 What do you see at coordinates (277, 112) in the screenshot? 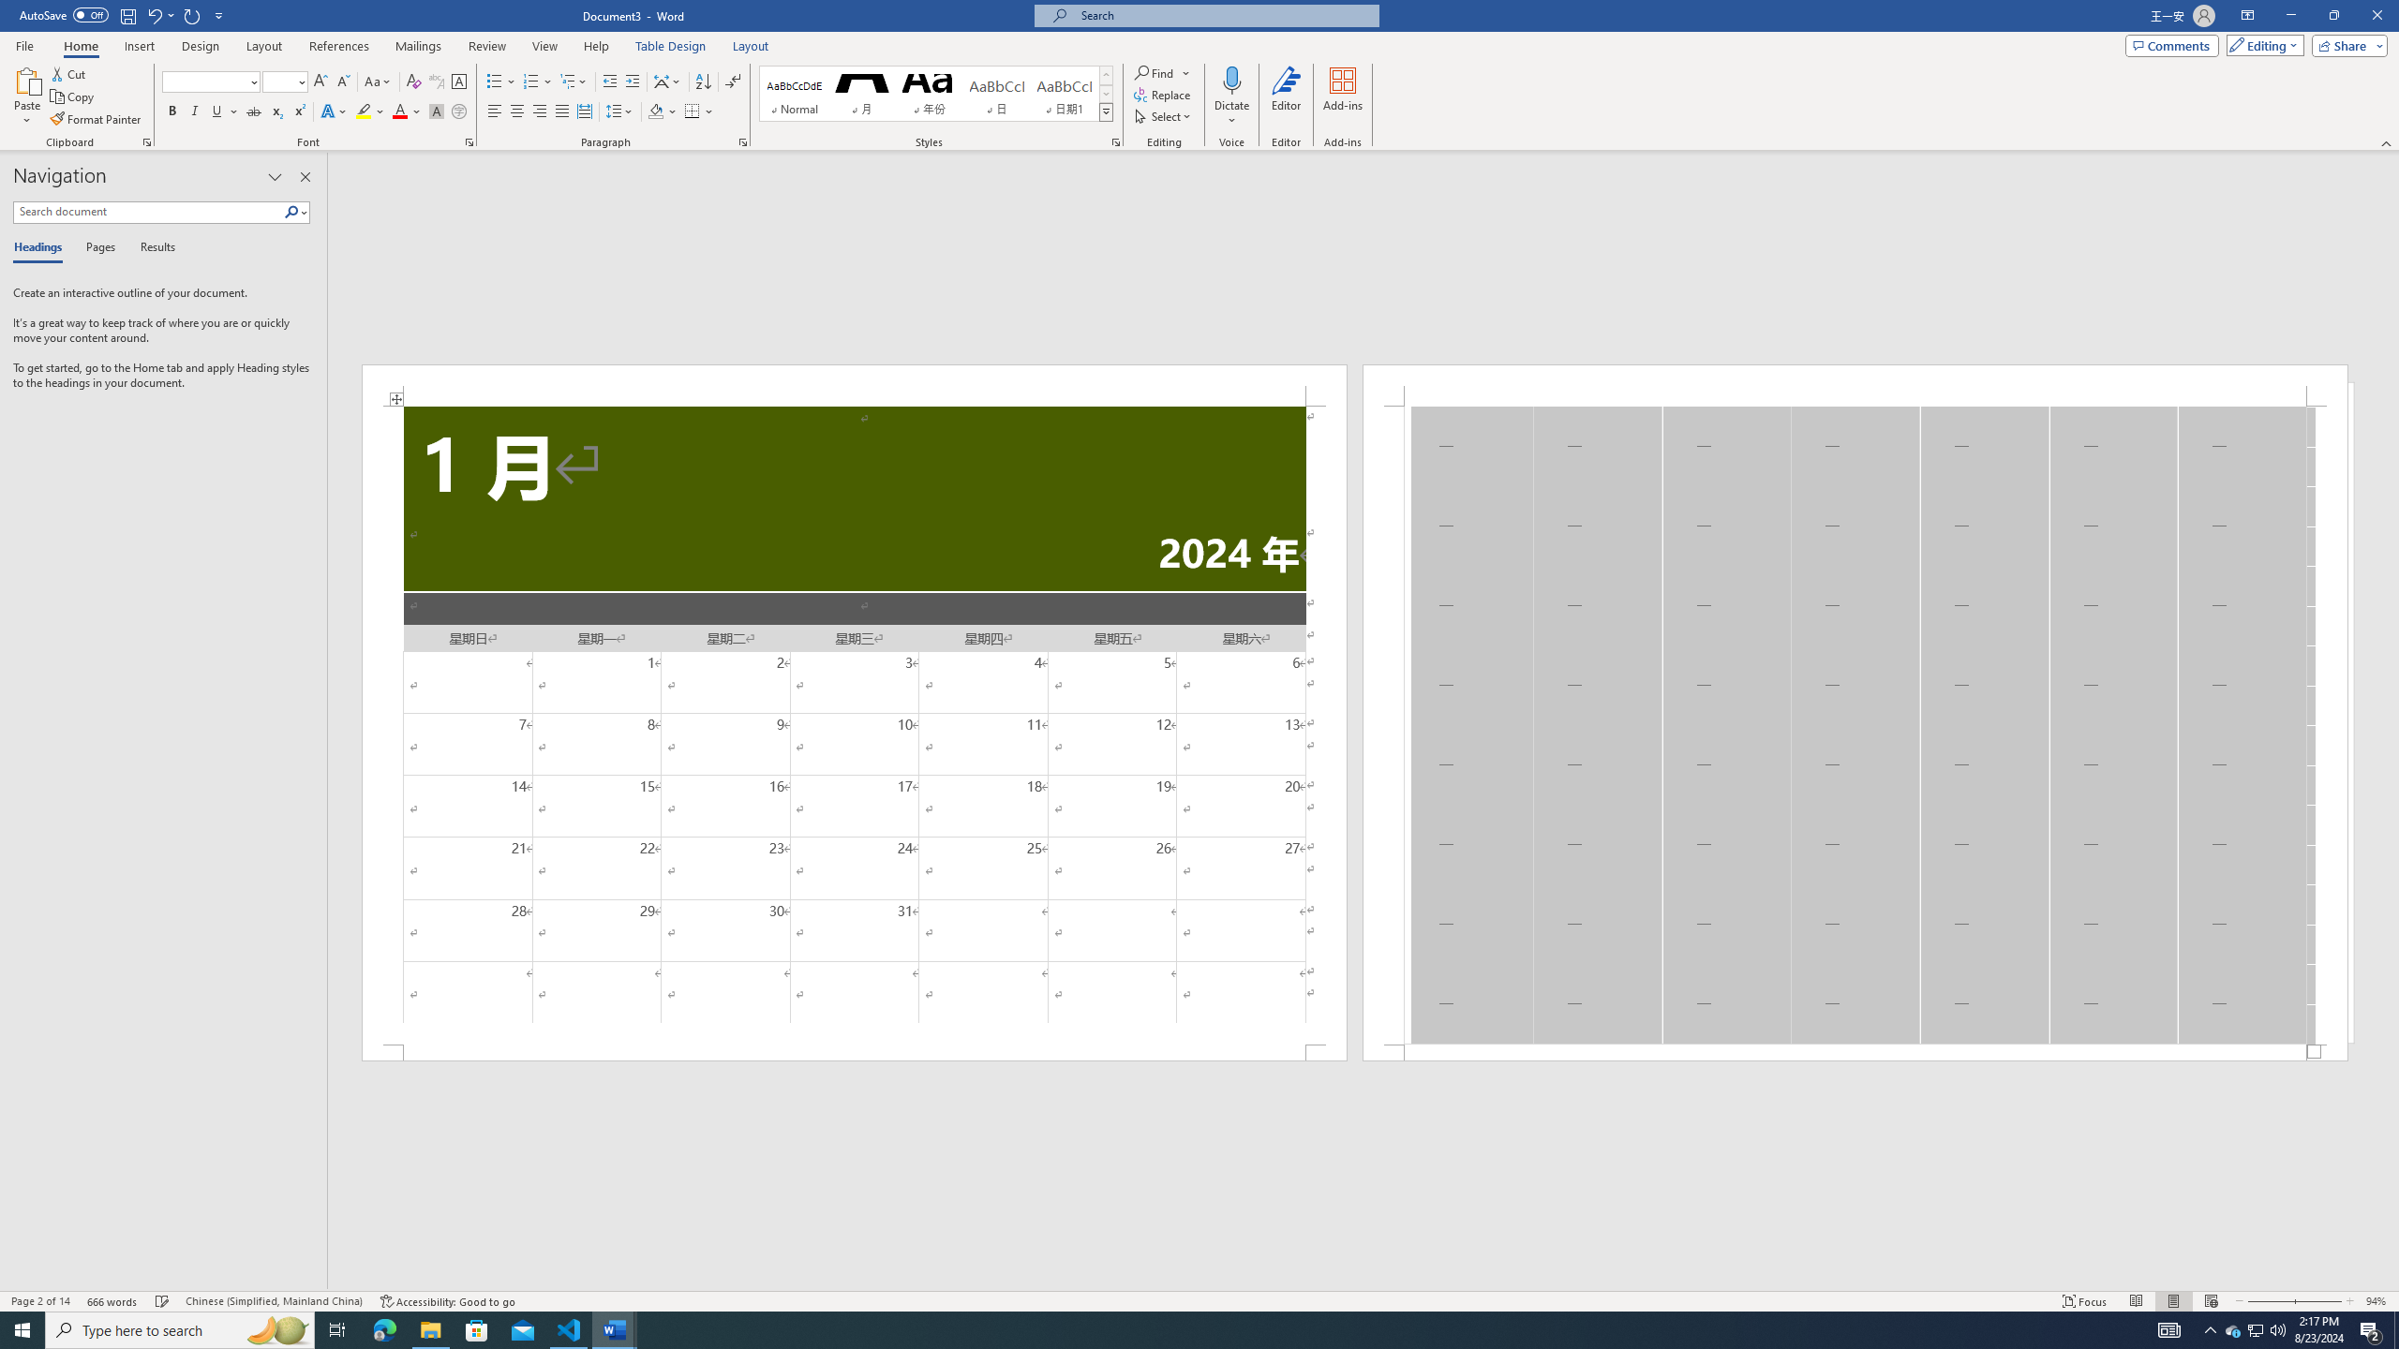
I see `Subscript` at bounding box center [277, 112].